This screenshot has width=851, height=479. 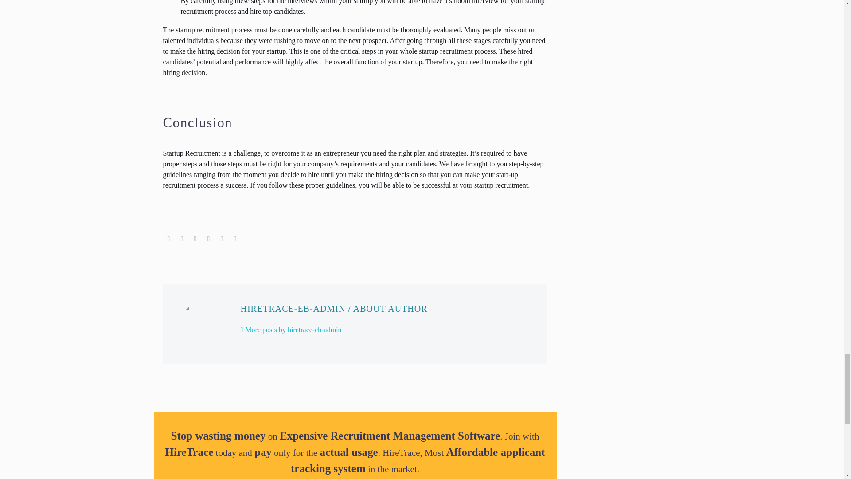 I want to click on LinkedIn, so click(x=222, y=239).